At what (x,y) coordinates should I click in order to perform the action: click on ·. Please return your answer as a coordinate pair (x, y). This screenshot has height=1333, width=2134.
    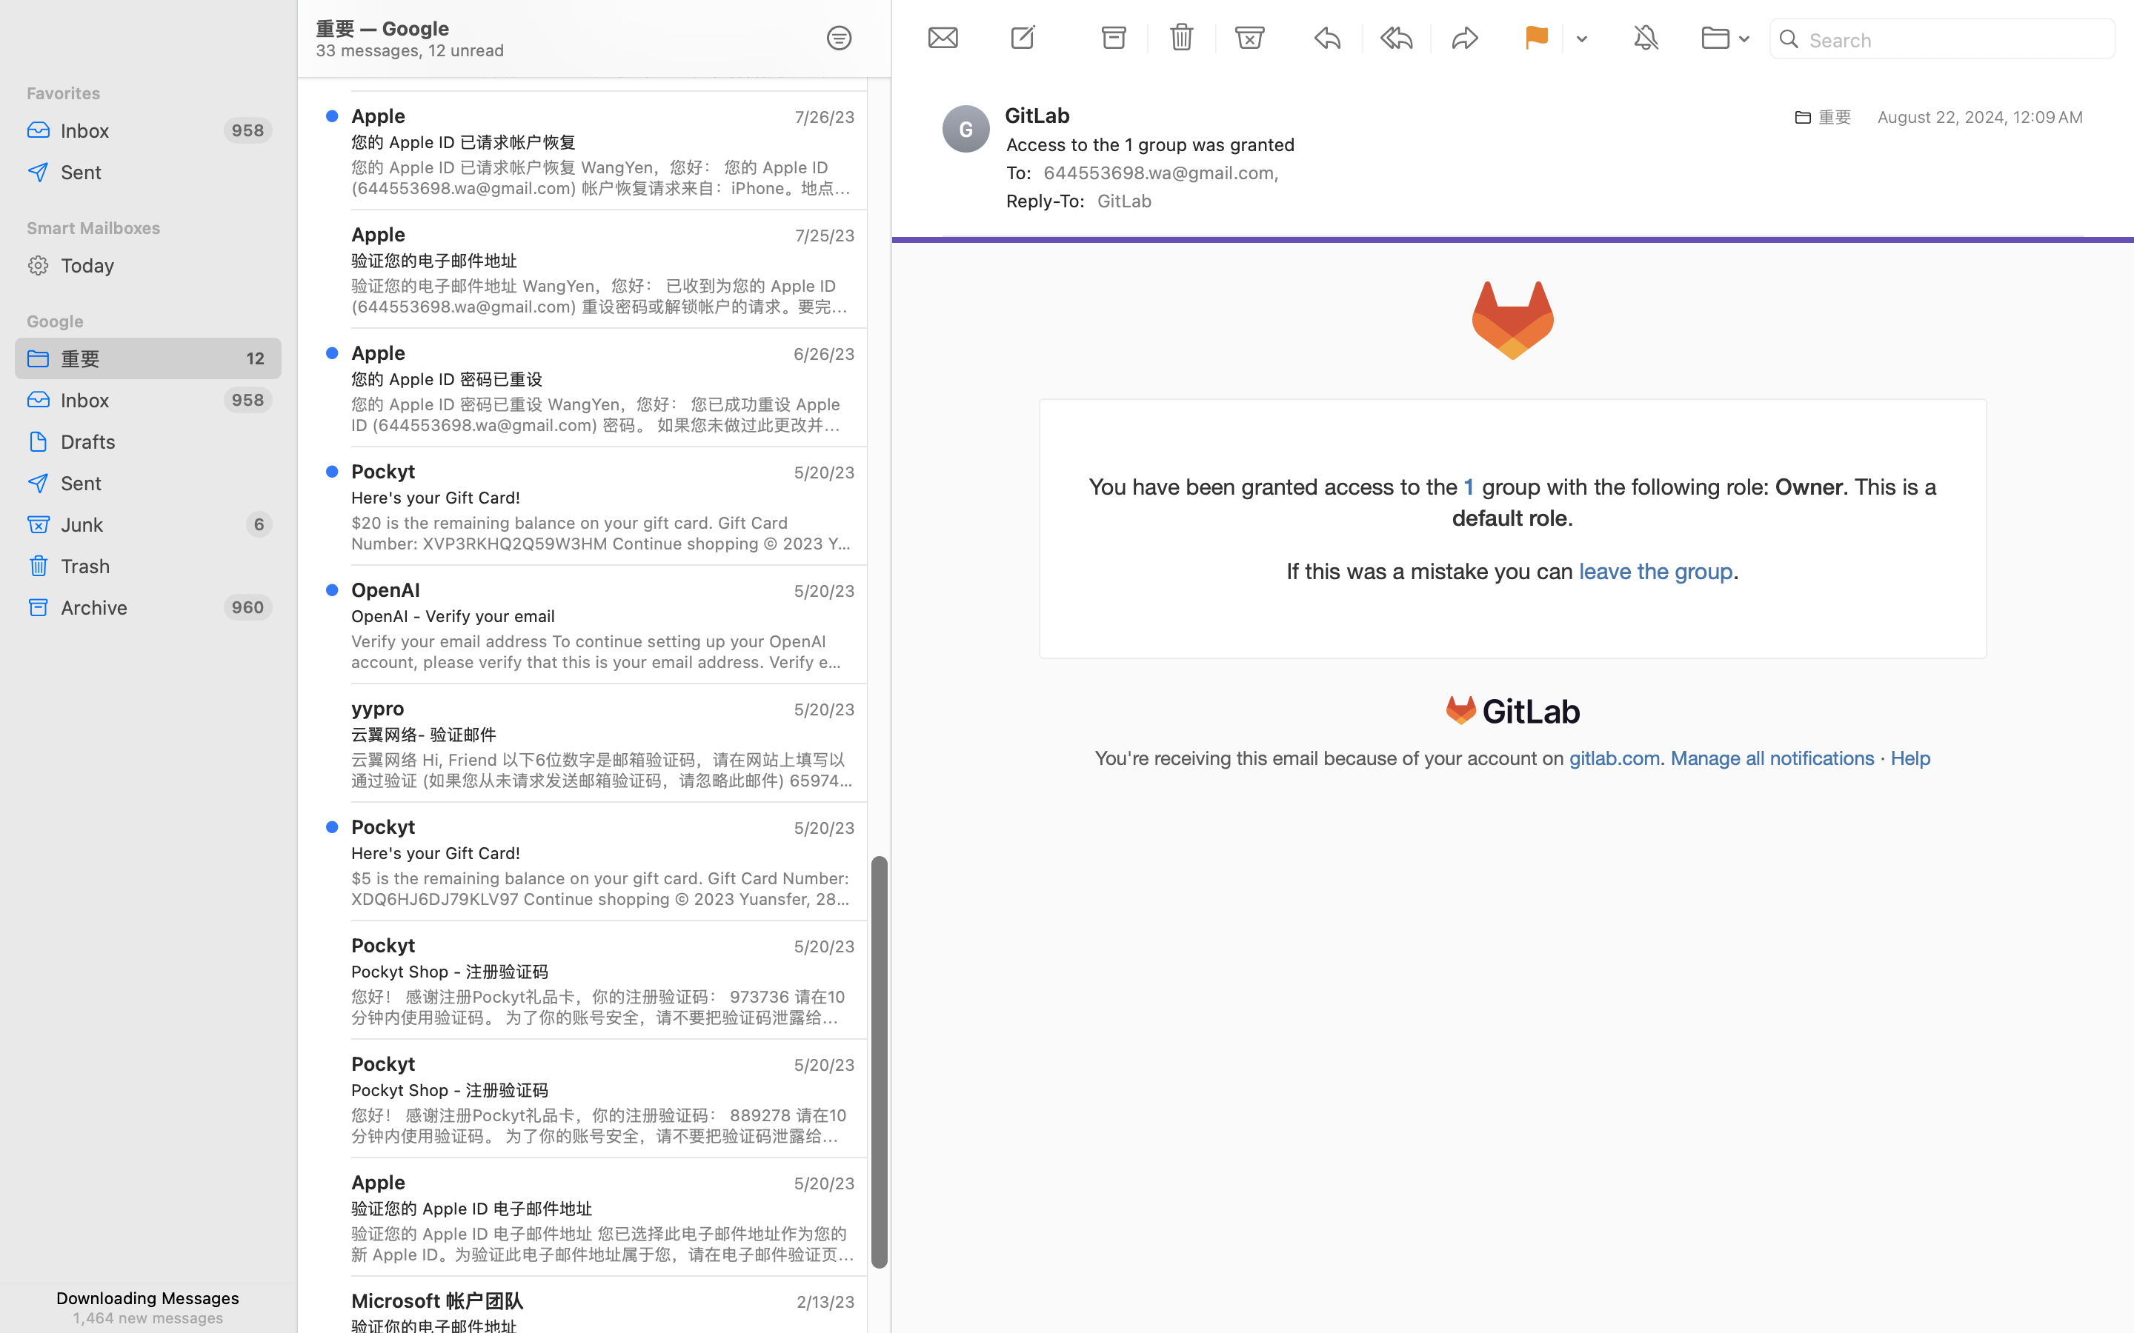
    Looking at the image, I should click on (1884, 758).